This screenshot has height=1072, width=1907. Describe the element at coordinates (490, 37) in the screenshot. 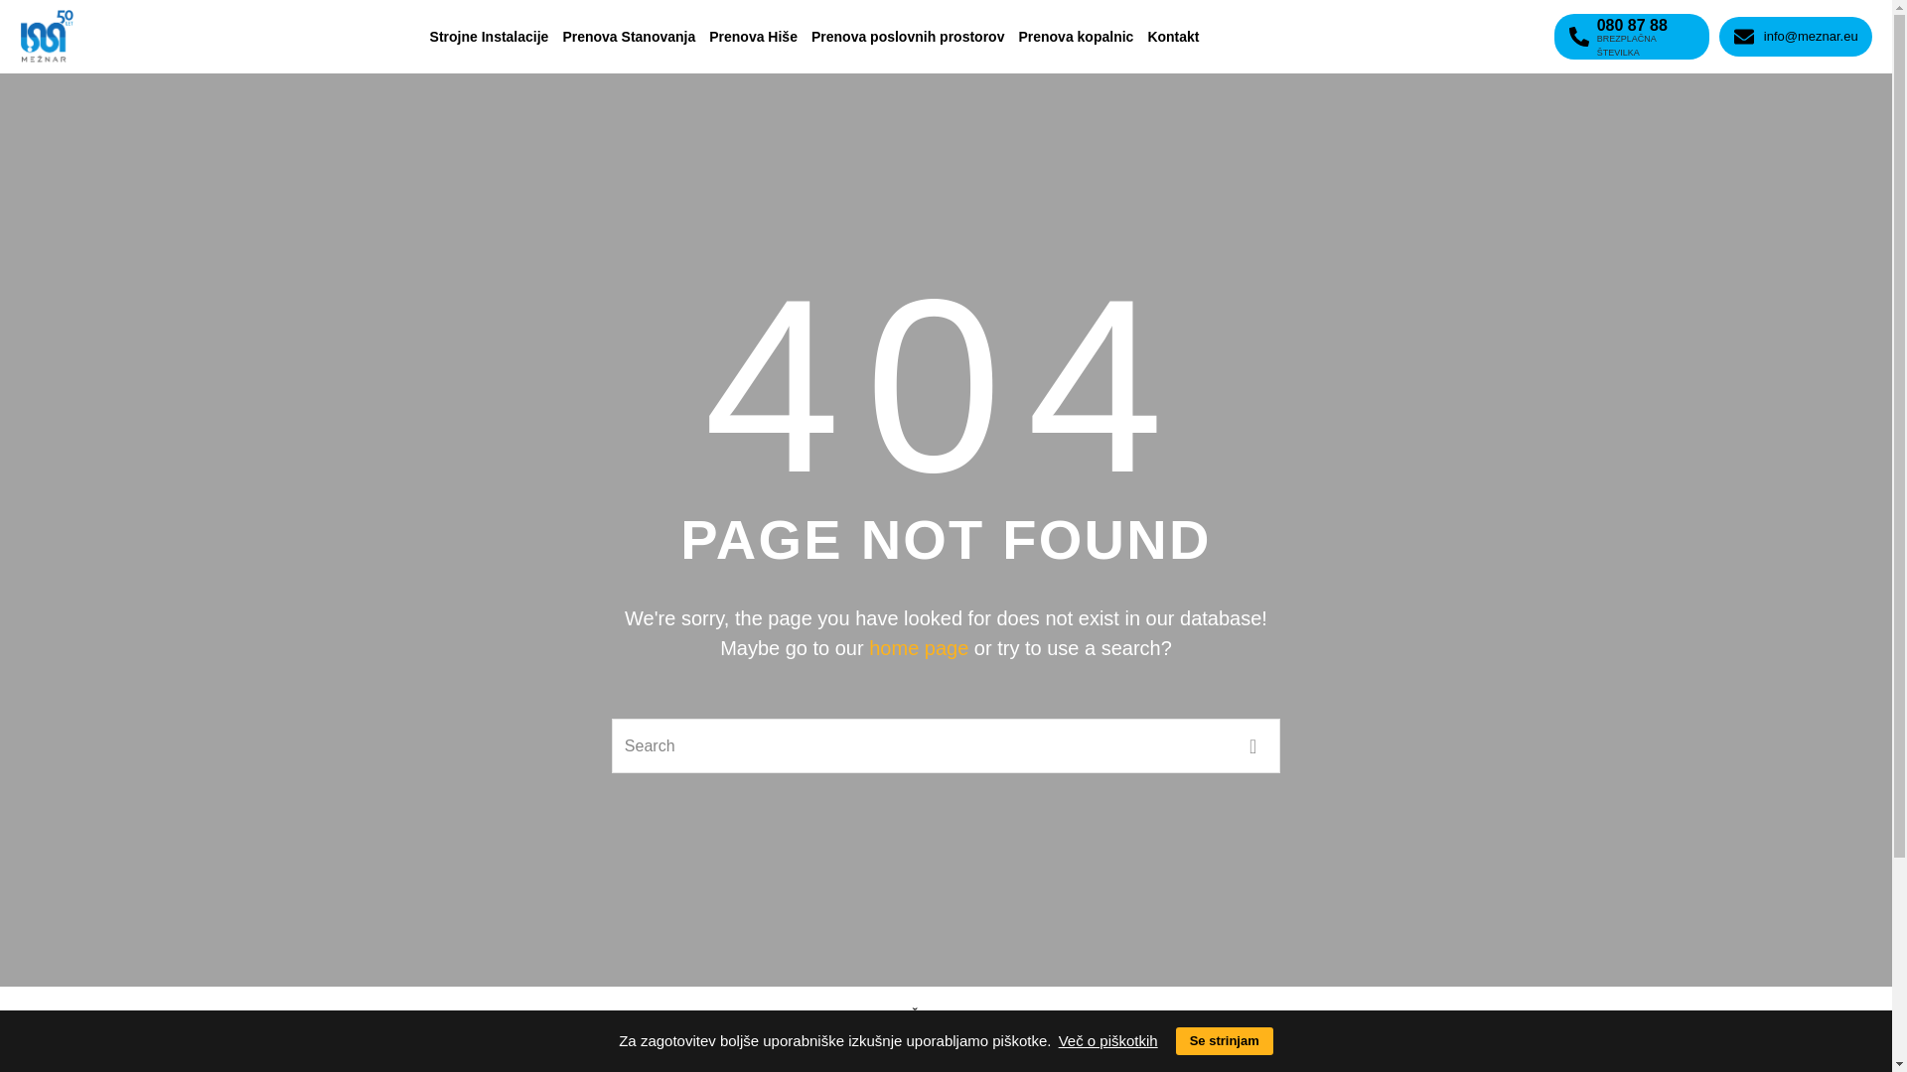

I see `Strojne Instalacije` at that location.